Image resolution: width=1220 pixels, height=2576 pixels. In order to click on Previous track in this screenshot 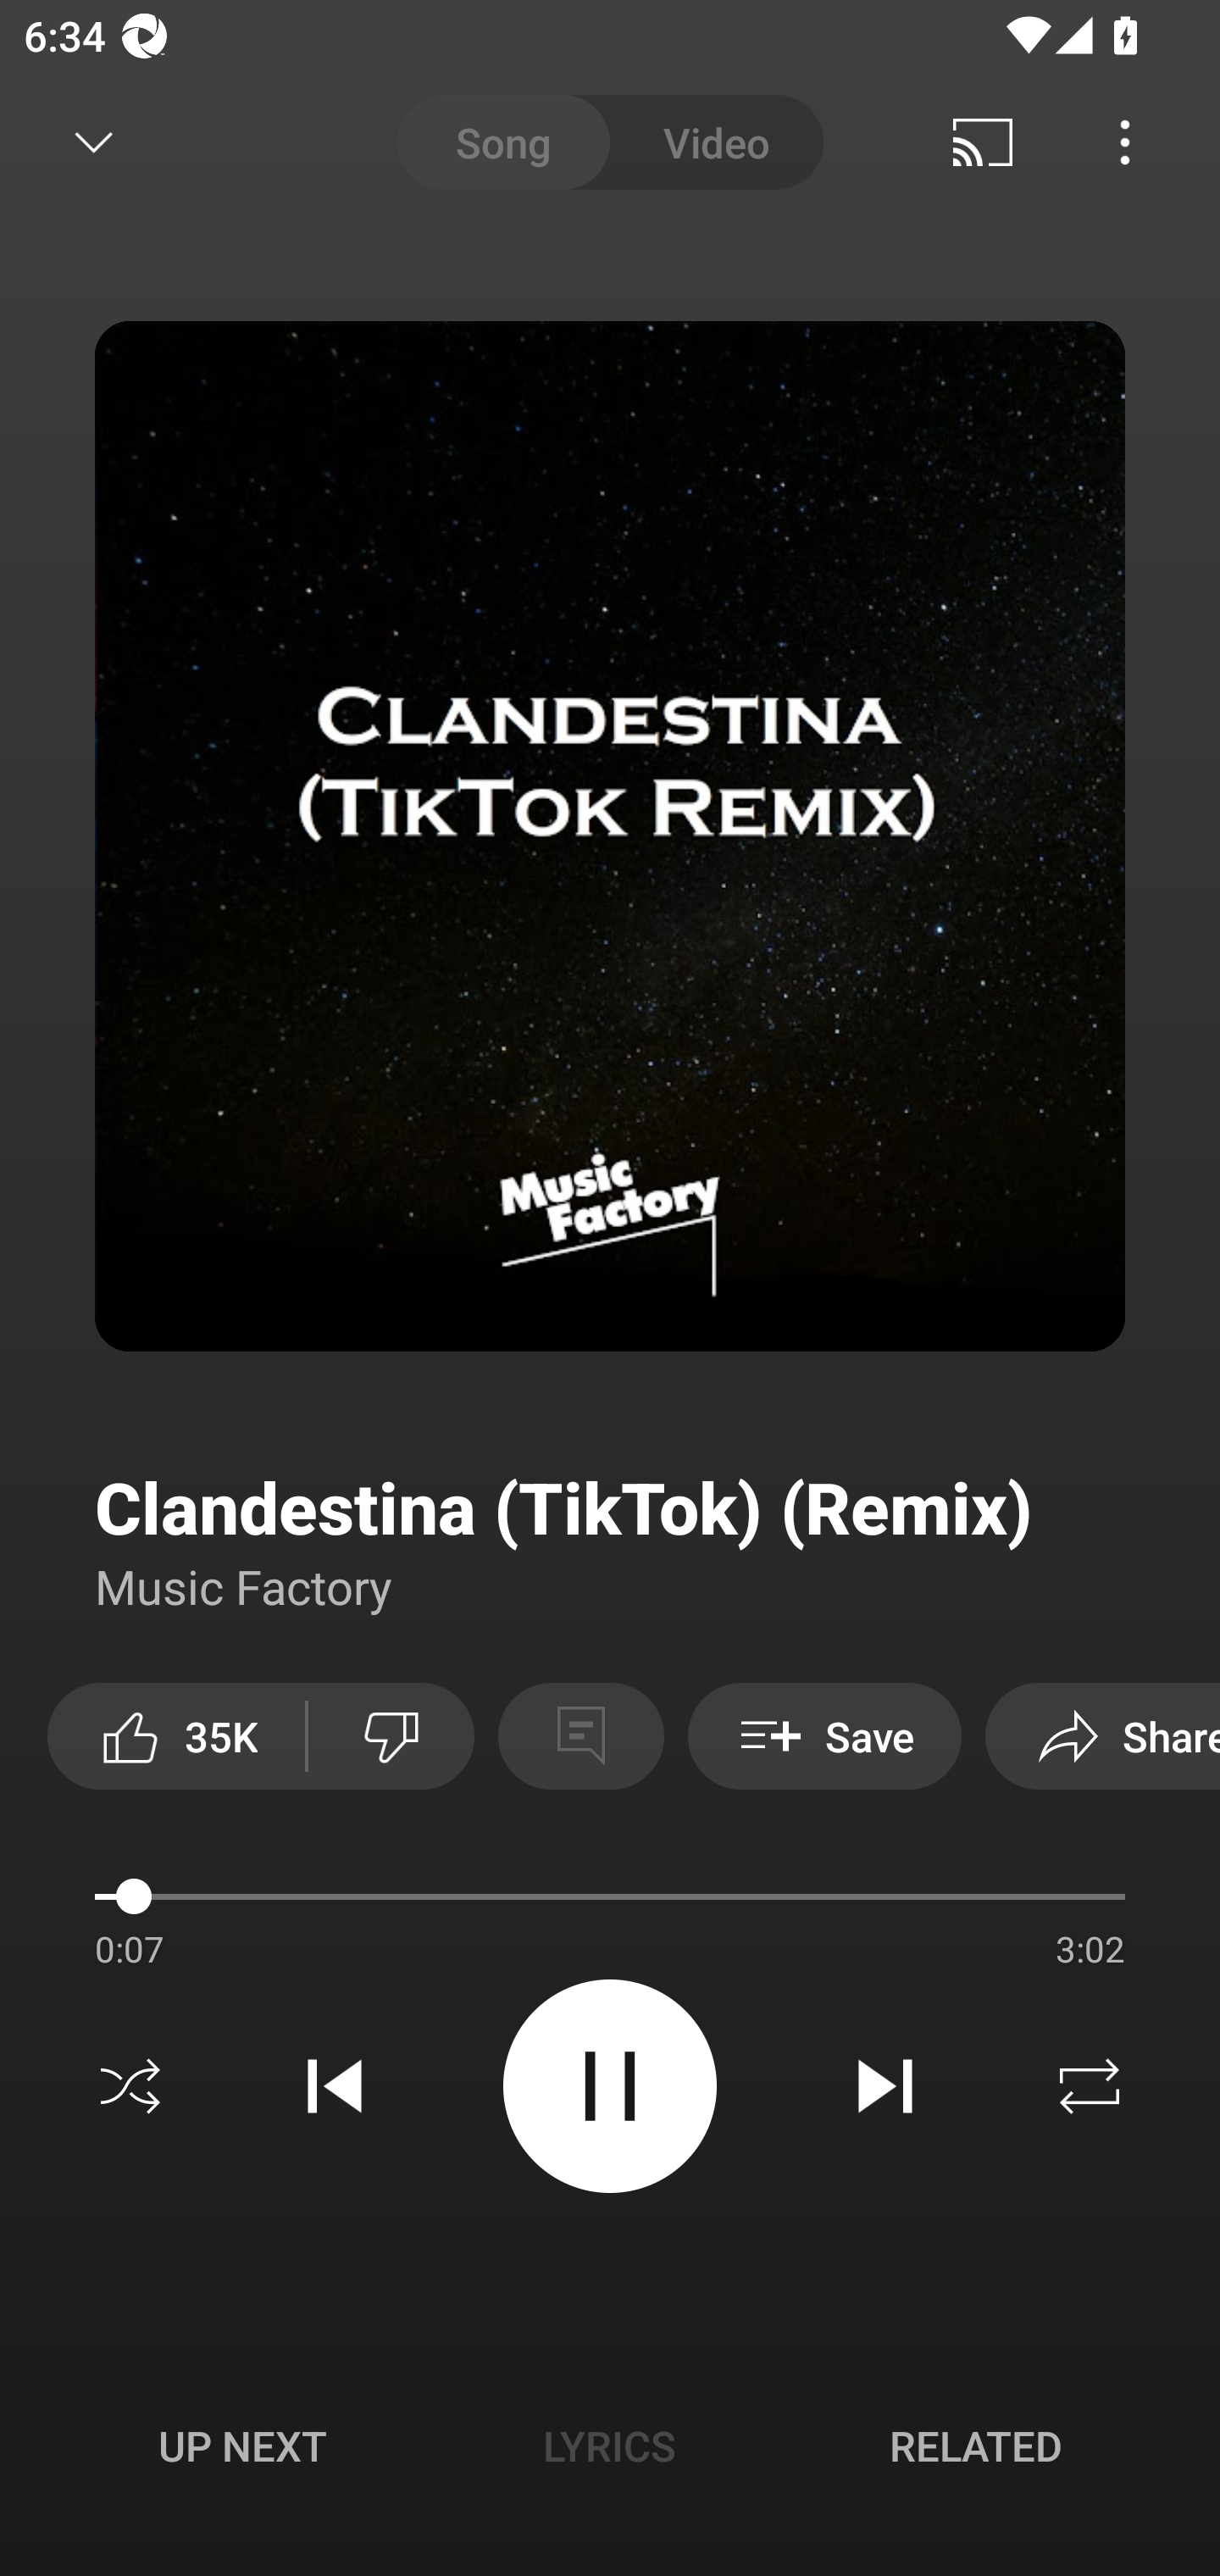, I will do `click(335, 2086)`.